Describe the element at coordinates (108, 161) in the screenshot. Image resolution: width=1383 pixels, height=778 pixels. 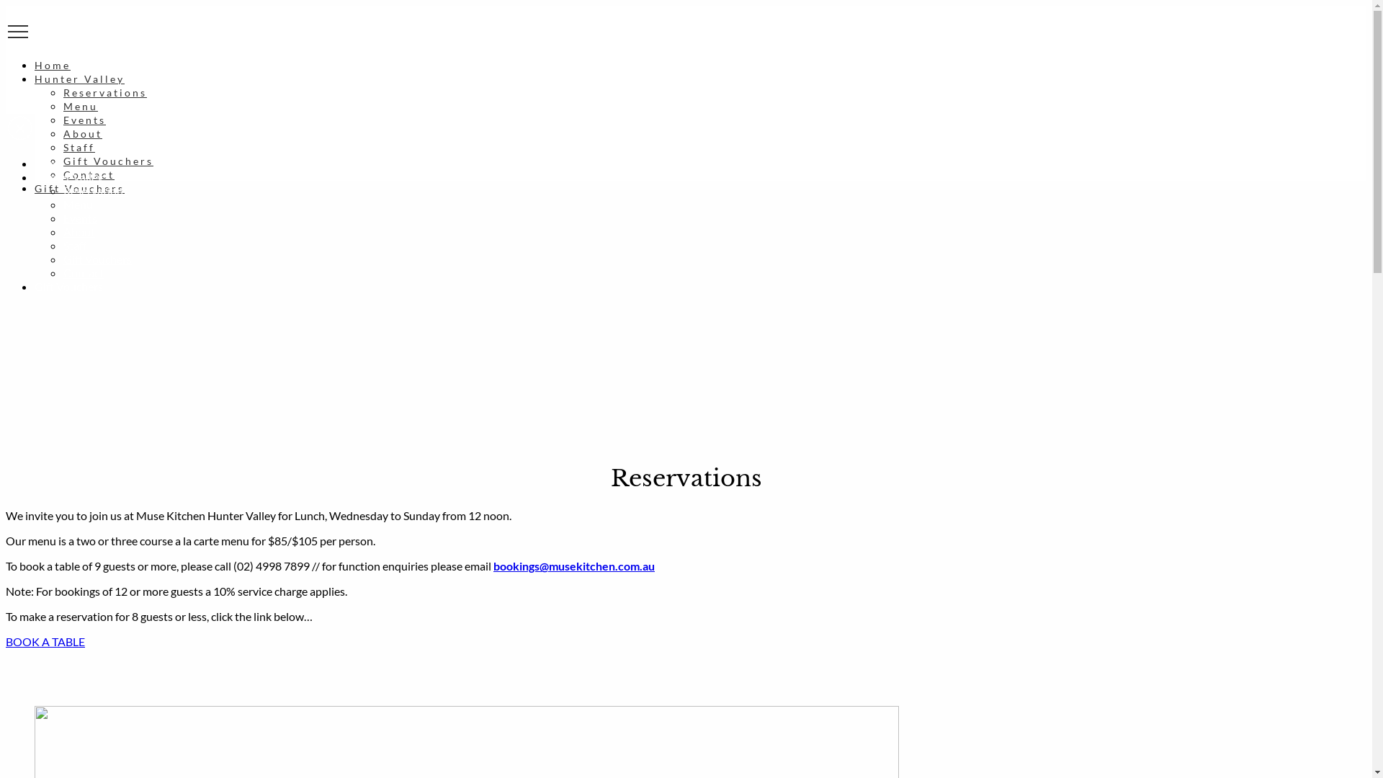
I see `Gift Vouchers` at that location.